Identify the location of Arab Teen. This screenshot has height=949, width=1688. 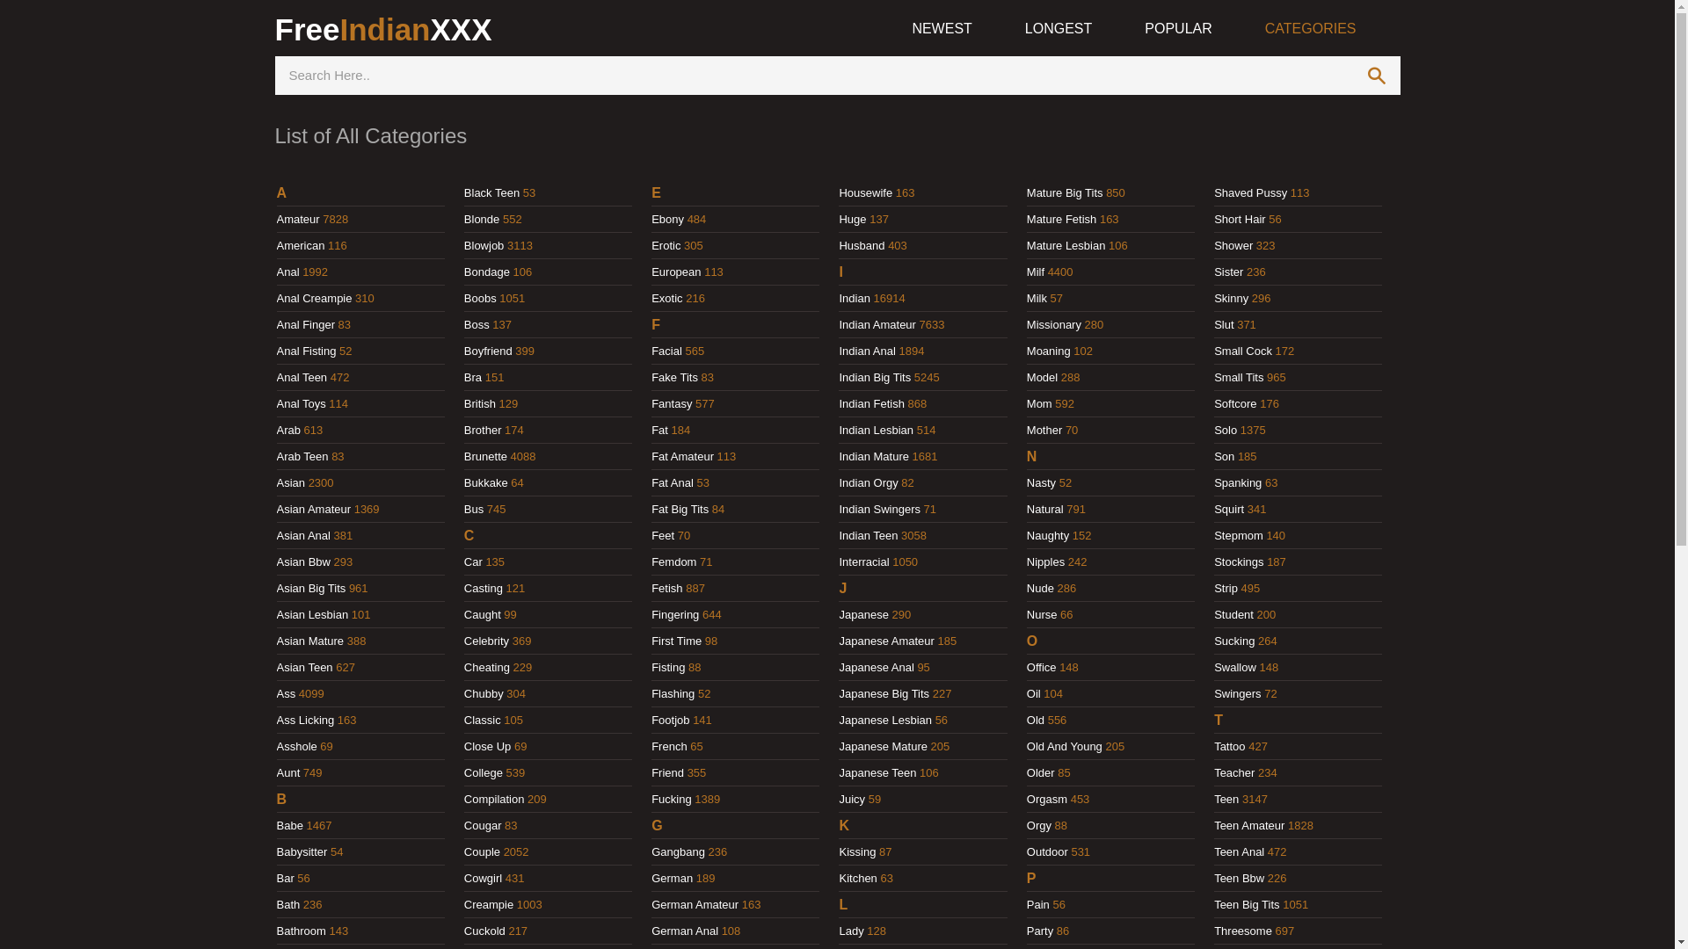
(302, 457).